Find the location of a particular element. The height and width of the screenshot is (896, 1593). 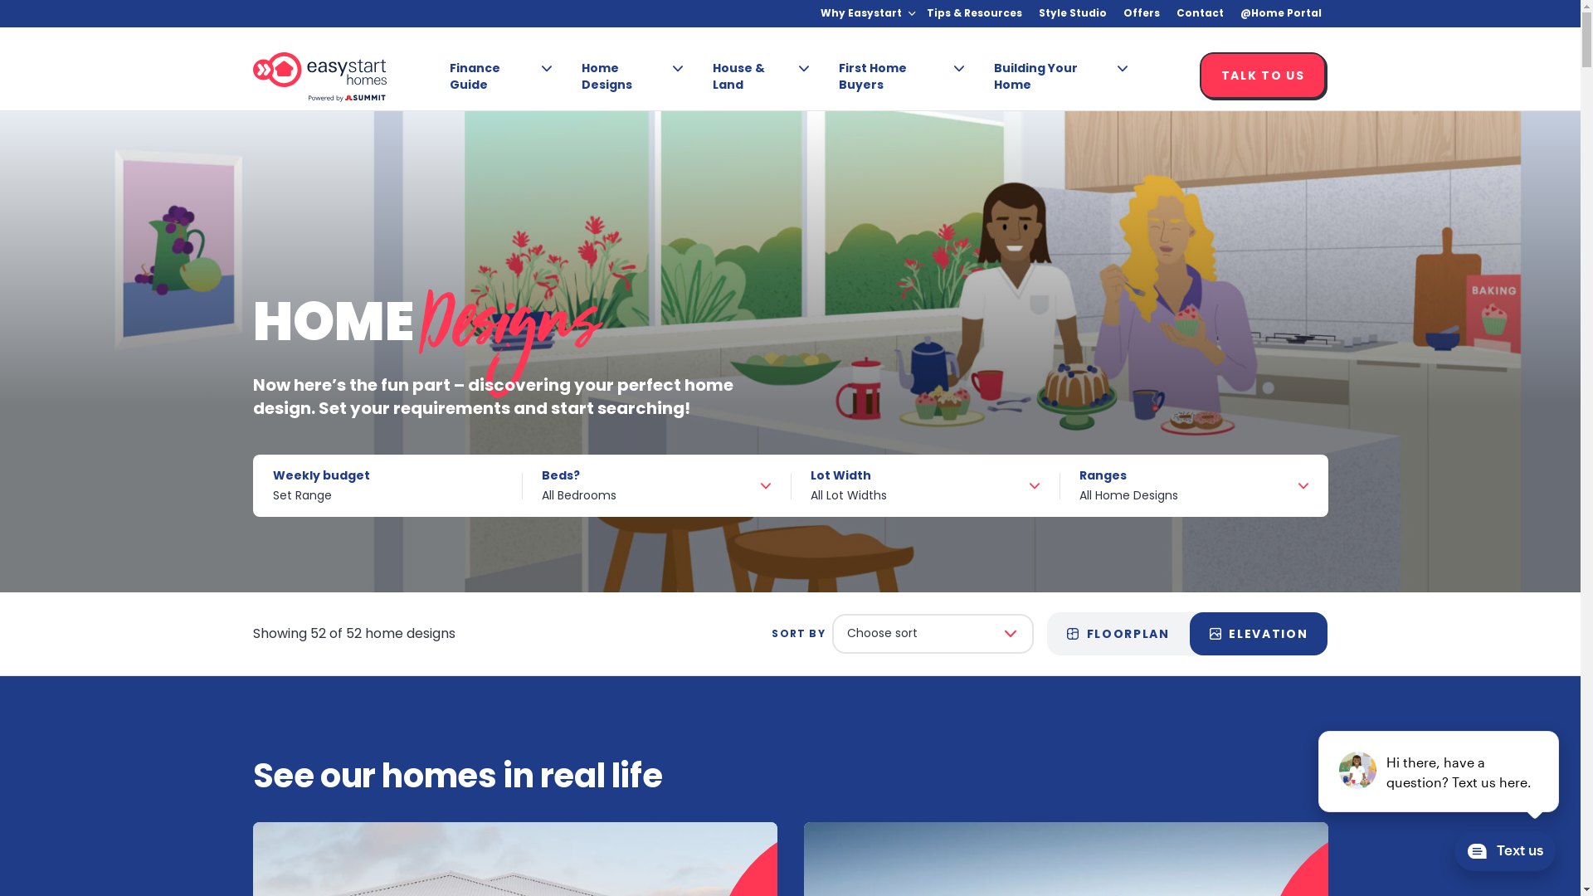

FLOORPLAN is located at coordinates (1118, 634).